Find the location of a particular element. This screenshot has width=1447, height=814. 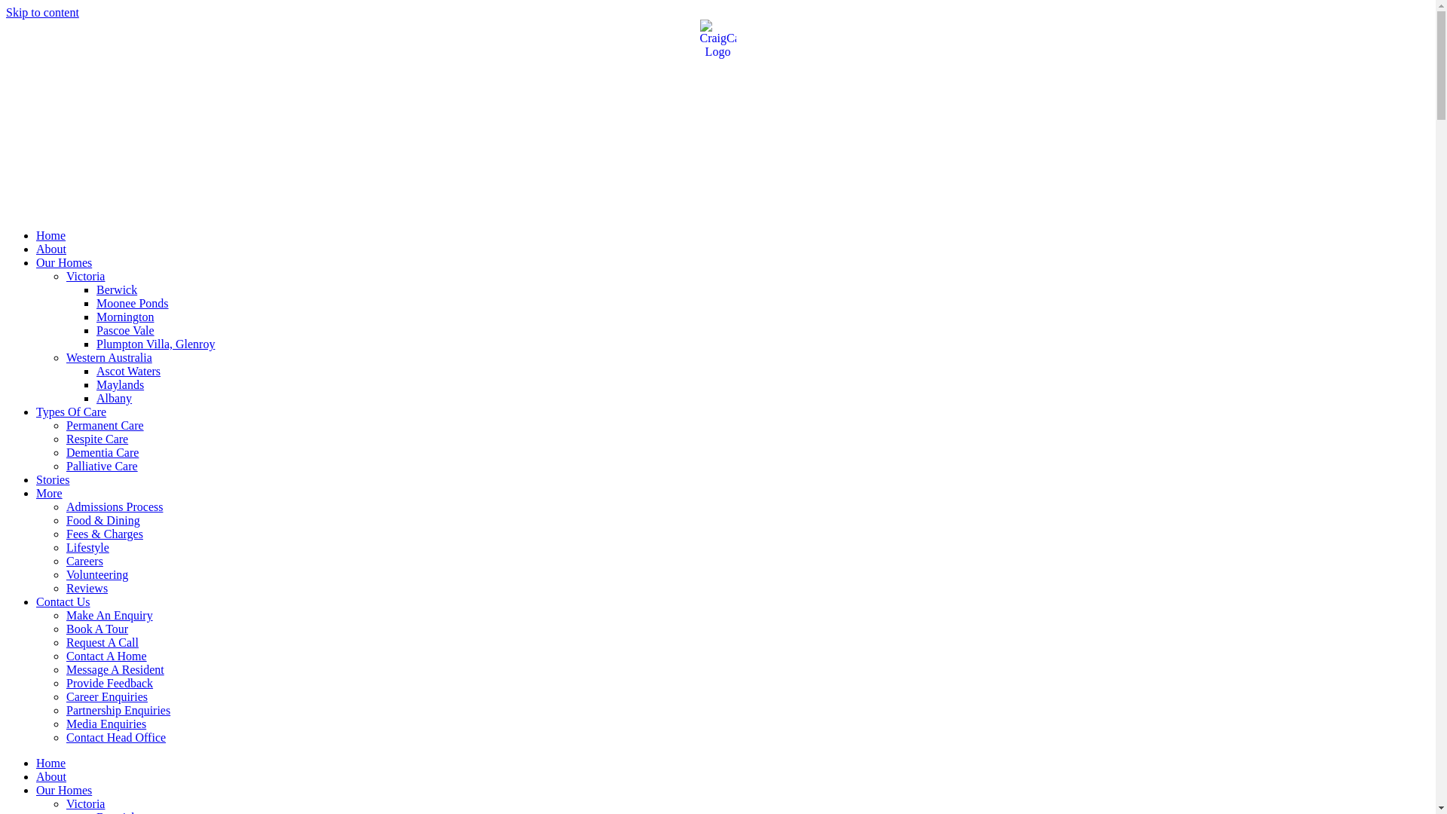

Contact A Home is located at coordinates (107, 656).